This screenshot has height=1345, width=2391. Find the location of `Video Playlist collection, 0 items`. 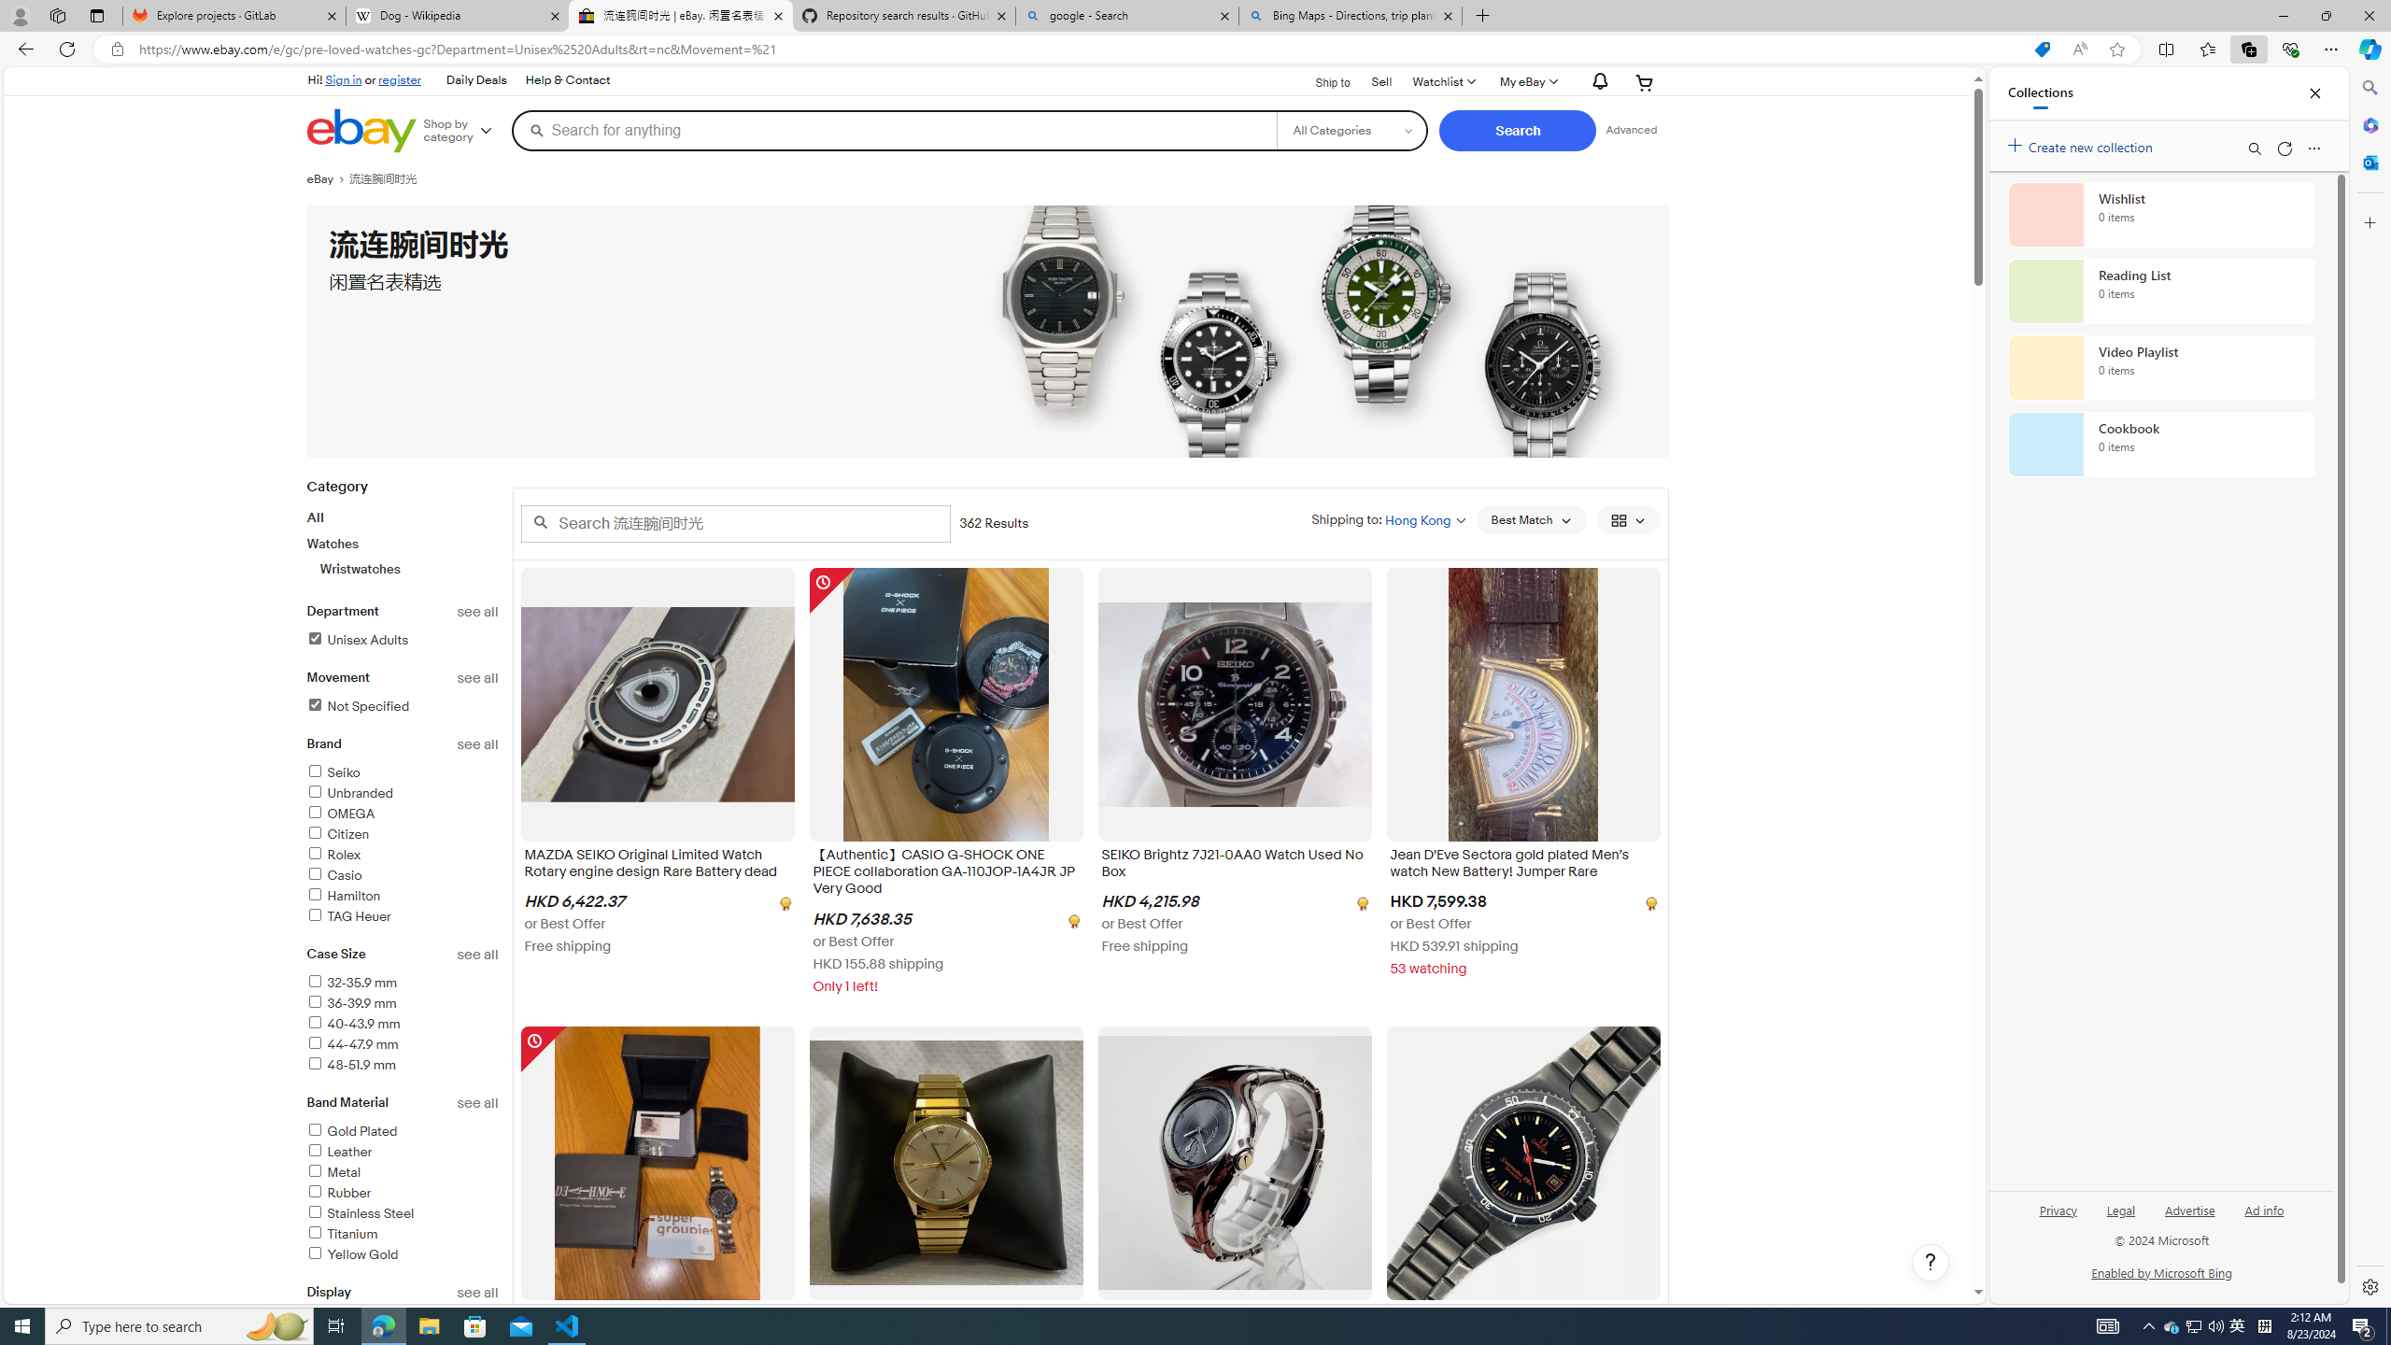

Video Playlist collection, 0 items is located at coordinates (2161, 368).